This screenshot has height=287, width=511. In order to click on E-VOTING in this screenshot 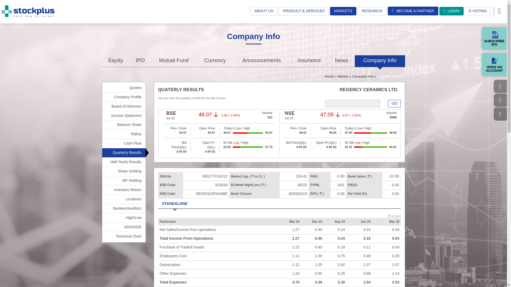, I will do `click(478, 11)`.